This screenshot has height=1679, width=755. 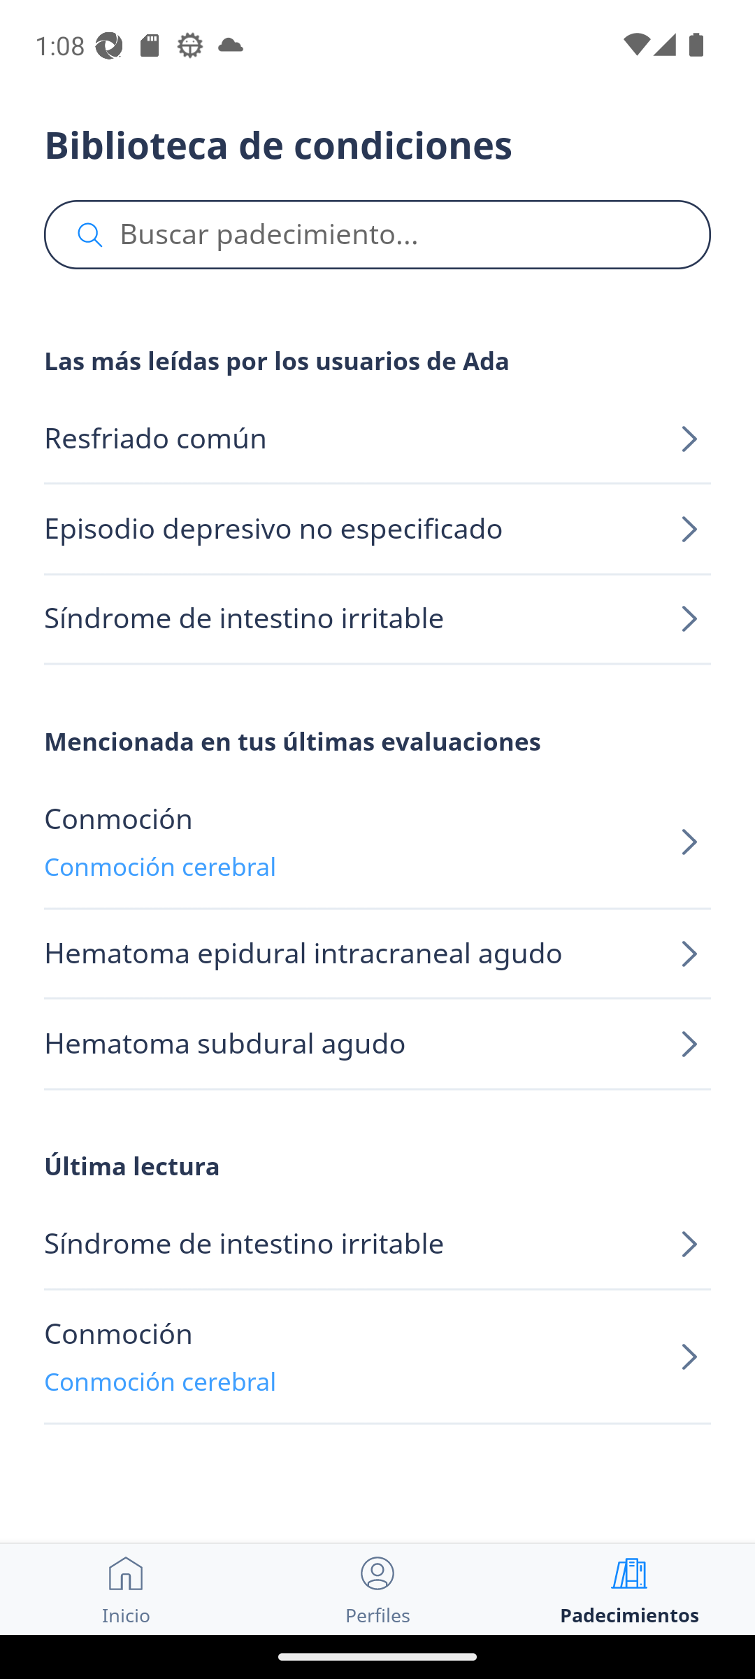 I want to click on Síndrome de intestino irritable, so click(x=377, y=619).